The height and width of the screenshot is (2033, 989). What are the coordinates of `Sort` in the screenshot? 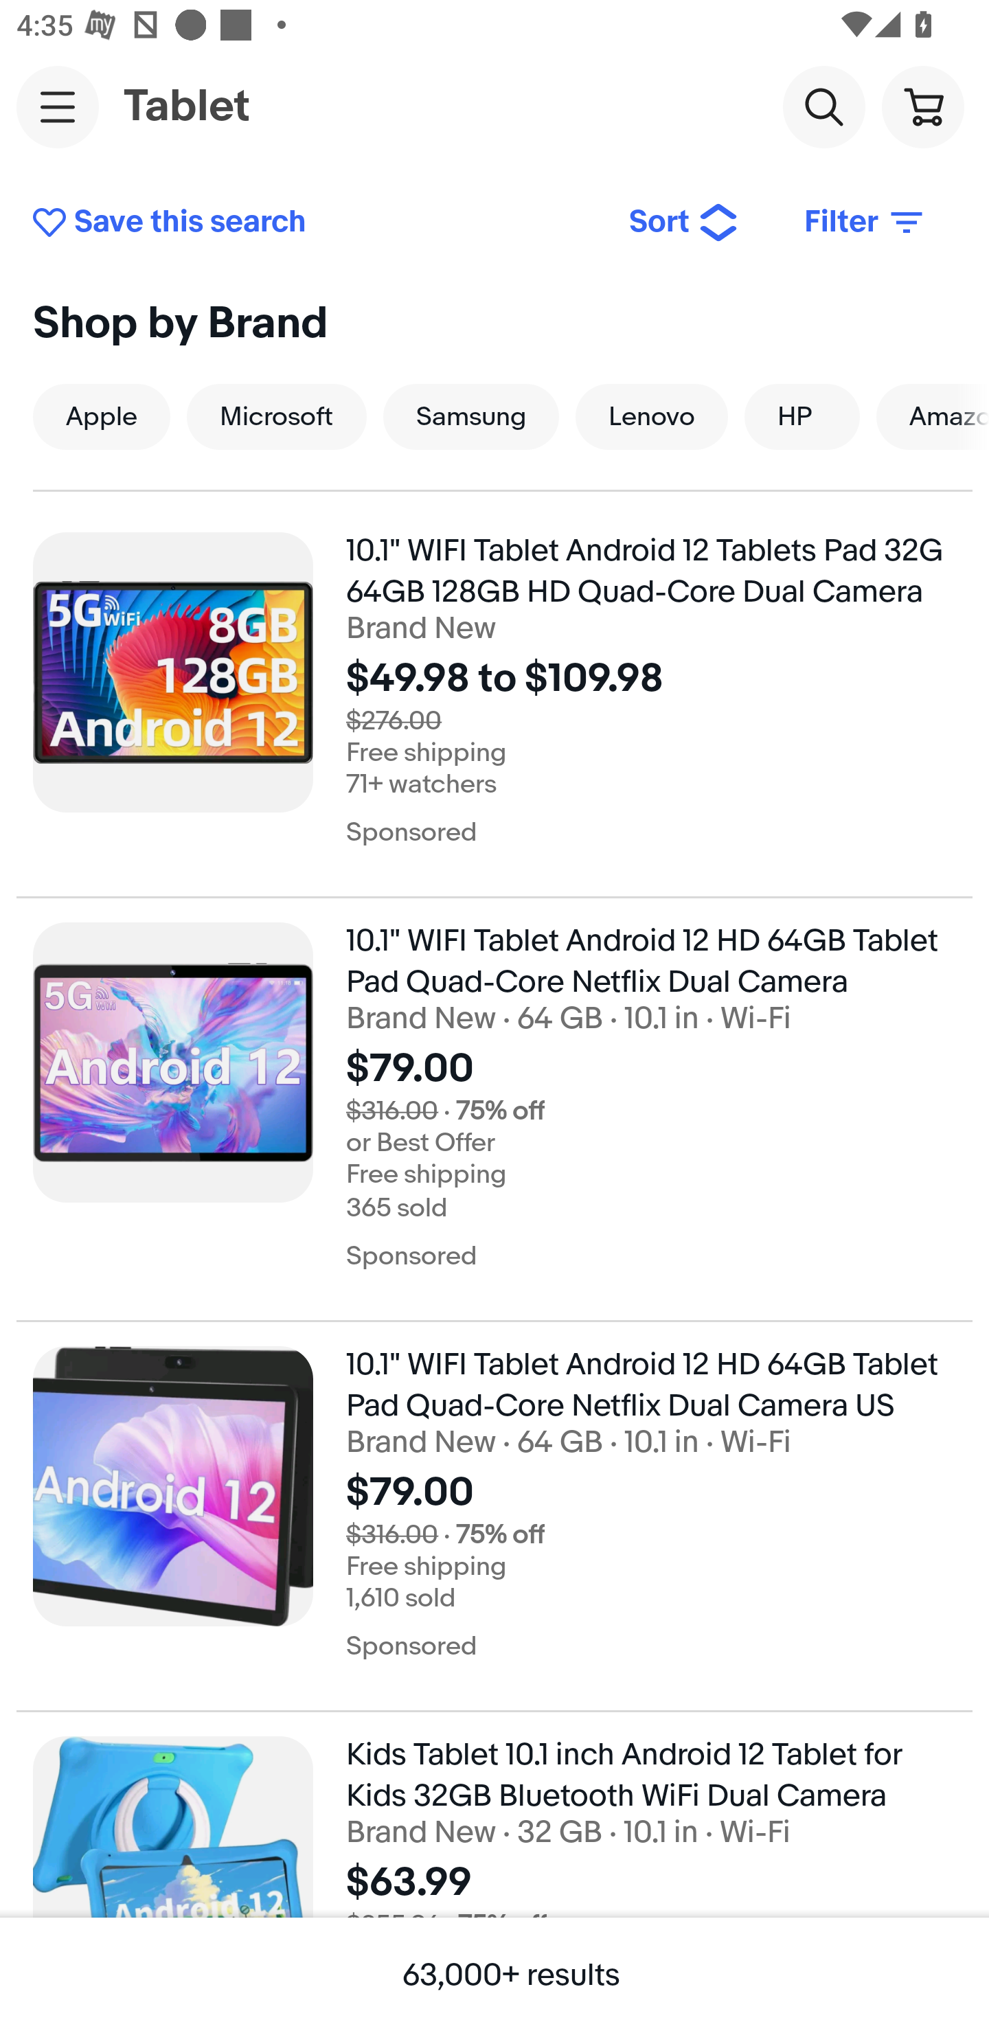 It's located at (684, 223).